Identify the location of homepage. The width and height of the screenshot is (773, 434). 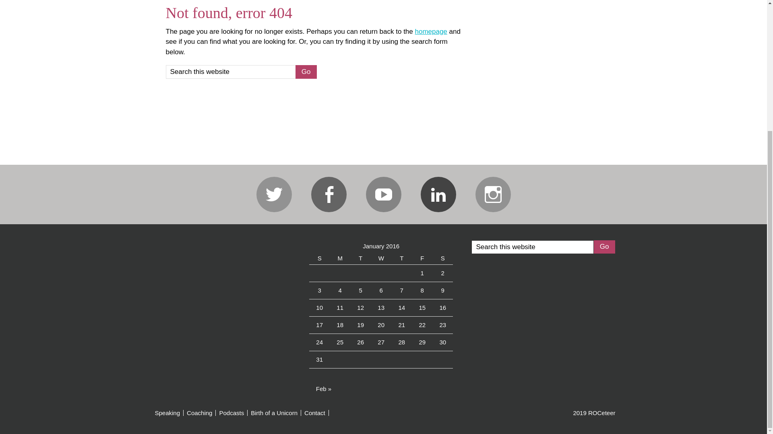
(430, 31).